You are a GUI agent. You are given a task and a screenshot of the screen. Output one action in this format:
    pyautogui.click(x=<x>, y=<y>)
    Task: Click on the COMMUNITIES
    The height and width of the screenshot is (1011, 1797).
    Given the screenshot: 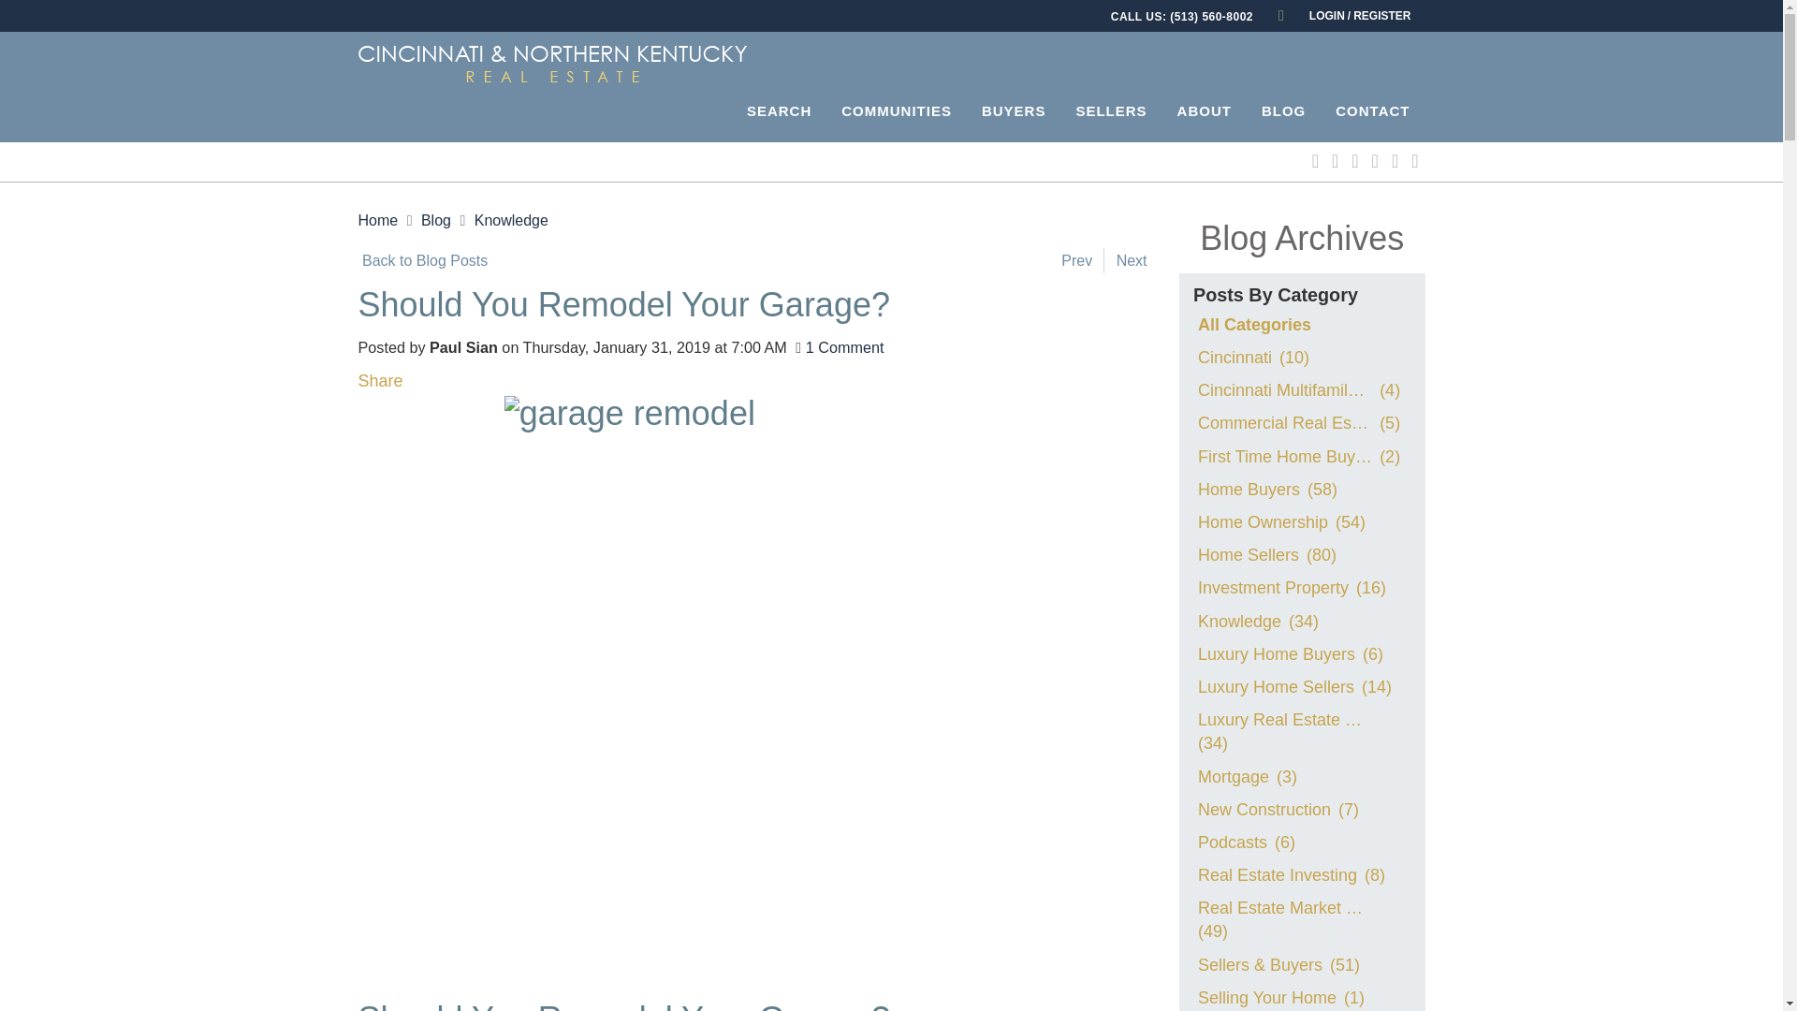 What is the action you would take?
    pyautogui.click(x=897, y=108)
    